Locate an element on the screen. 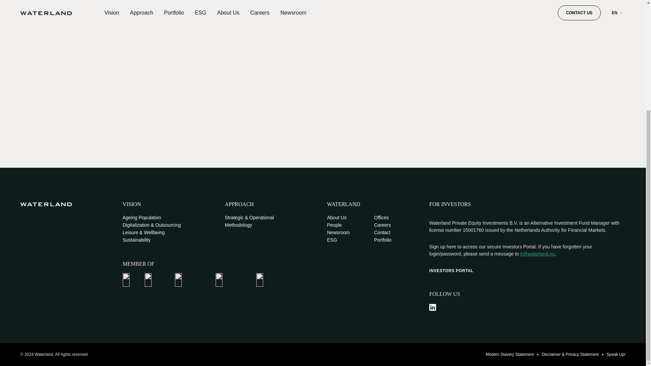 This screenshot has height=366, width=651. About Us is located at coordinates (336, 218).